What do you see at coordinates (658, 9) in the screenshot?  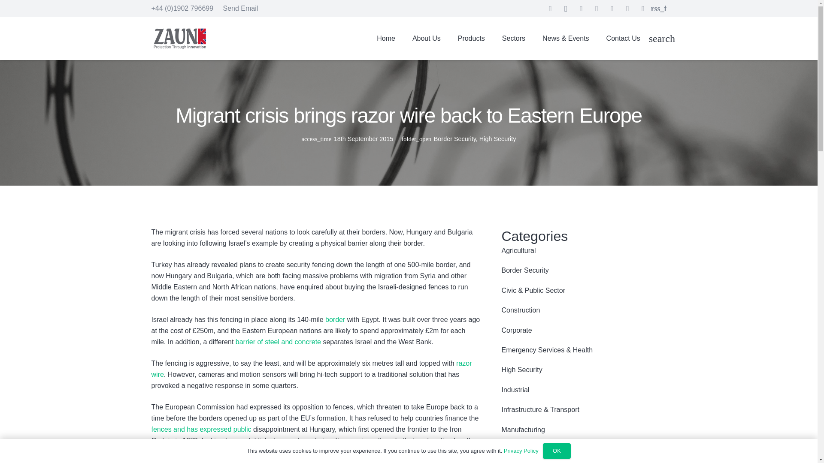 I see `RSS` at bounding box center [658, 9].